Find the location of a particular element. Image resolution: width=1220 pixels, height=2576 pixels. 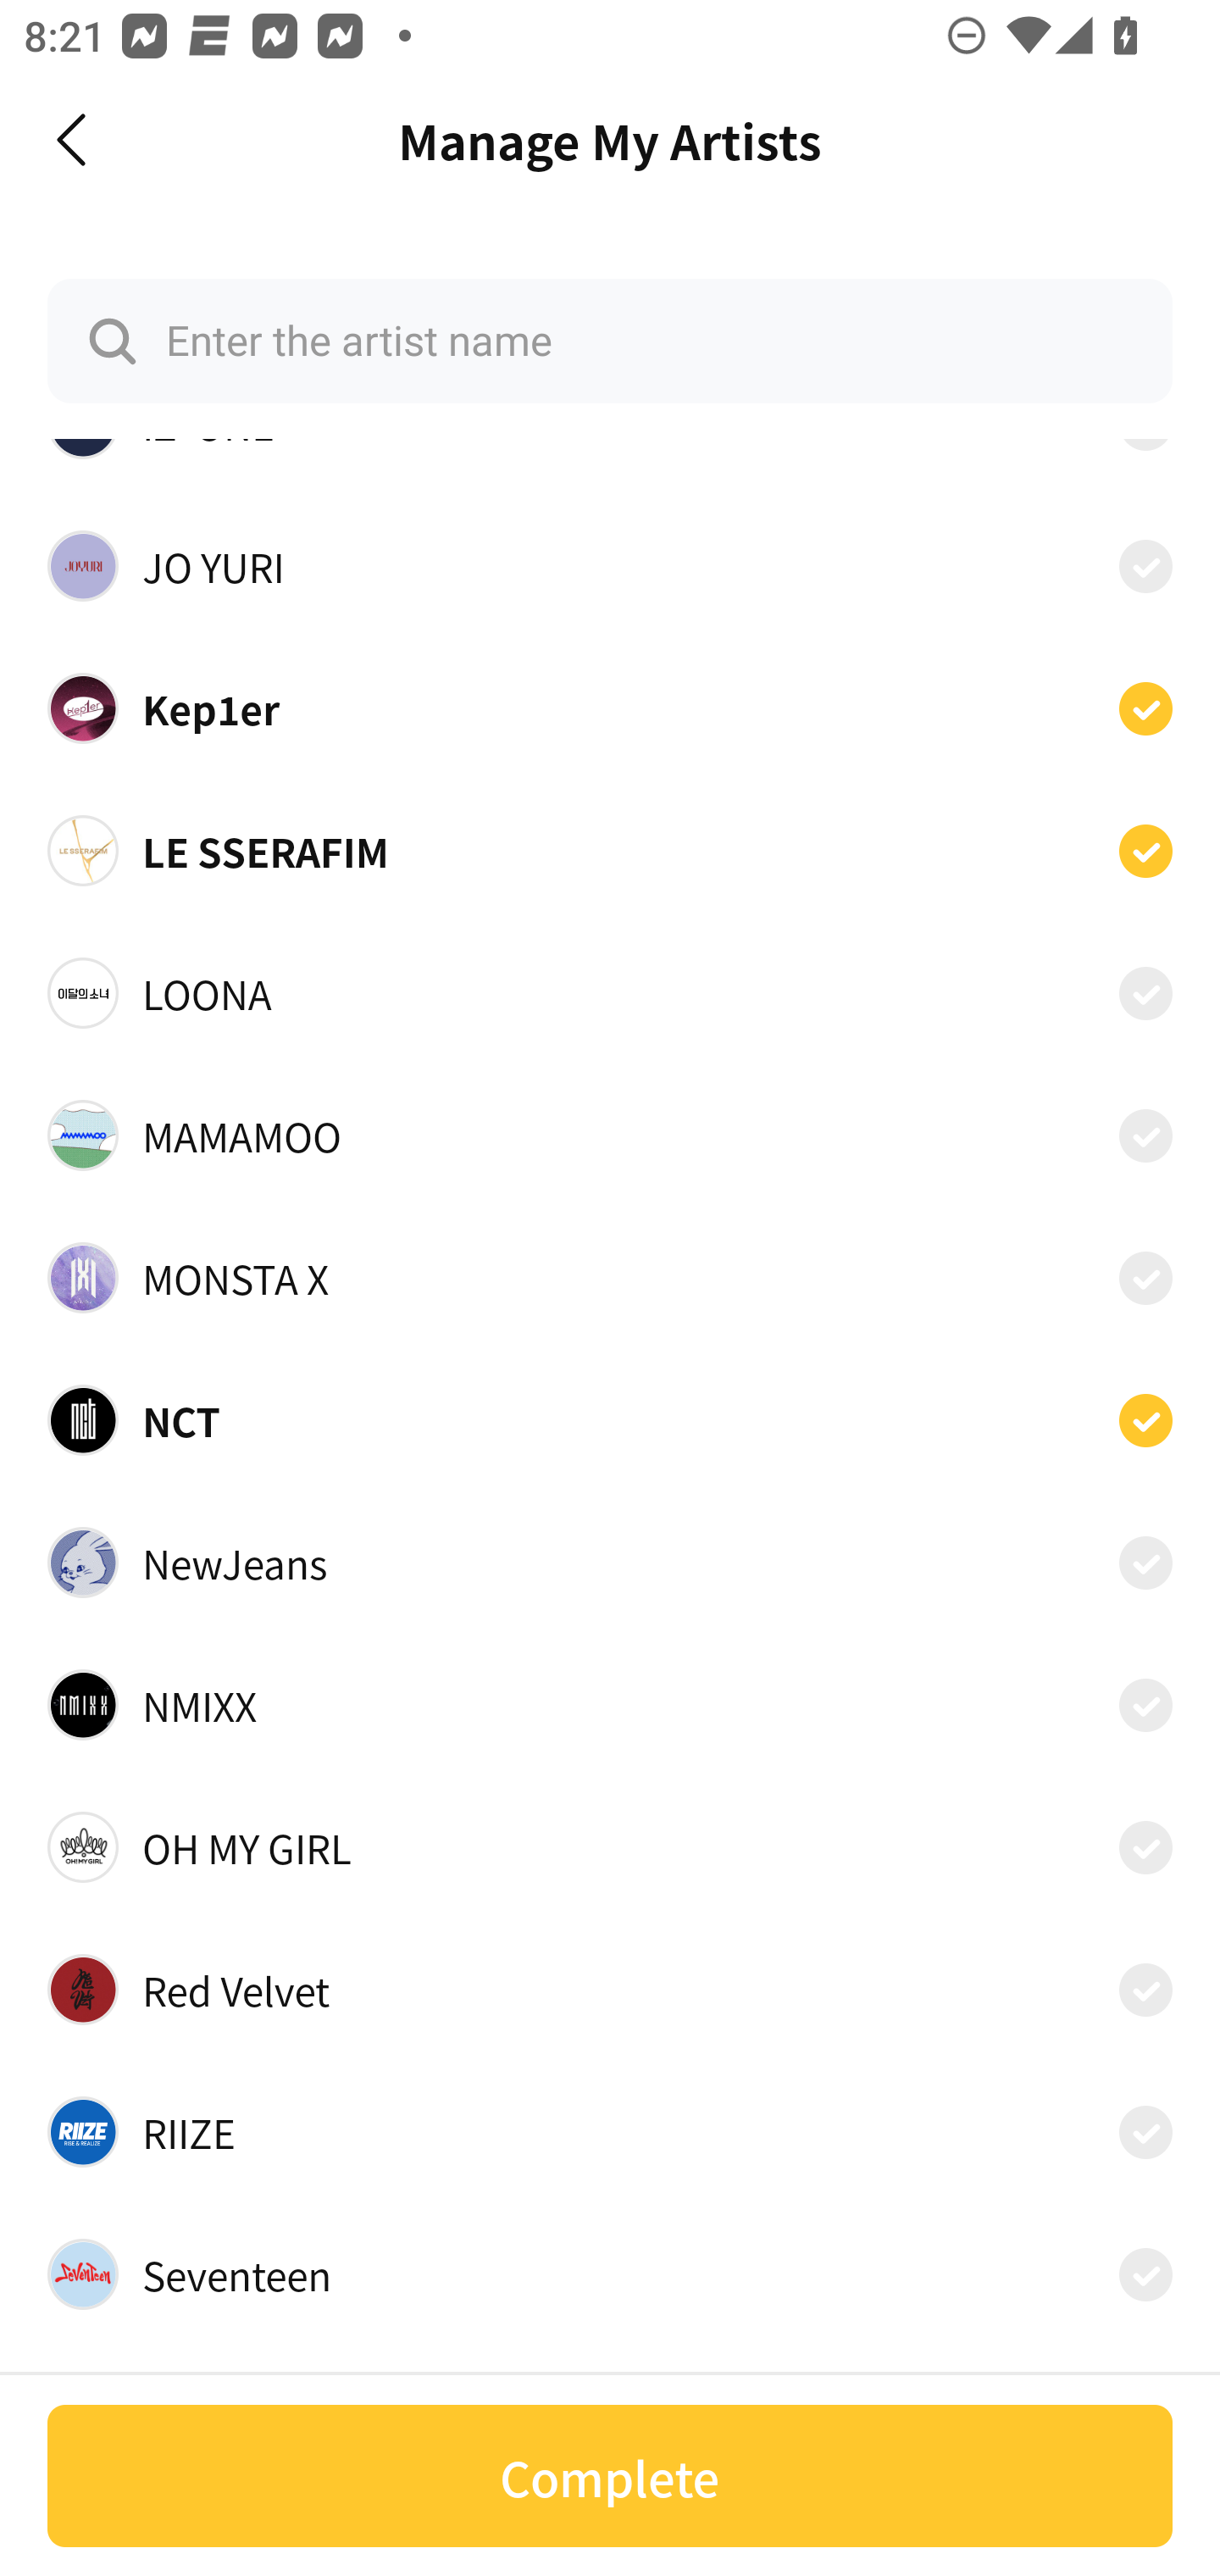

OH MY GIRL is located at coordinates (610, 1847).